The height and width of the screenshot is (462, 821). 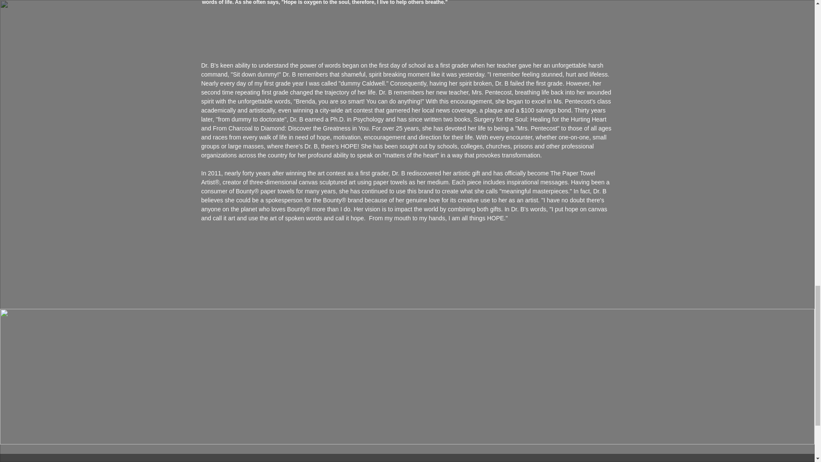 I want to click on External YouTube, so click(x=300, y=376).